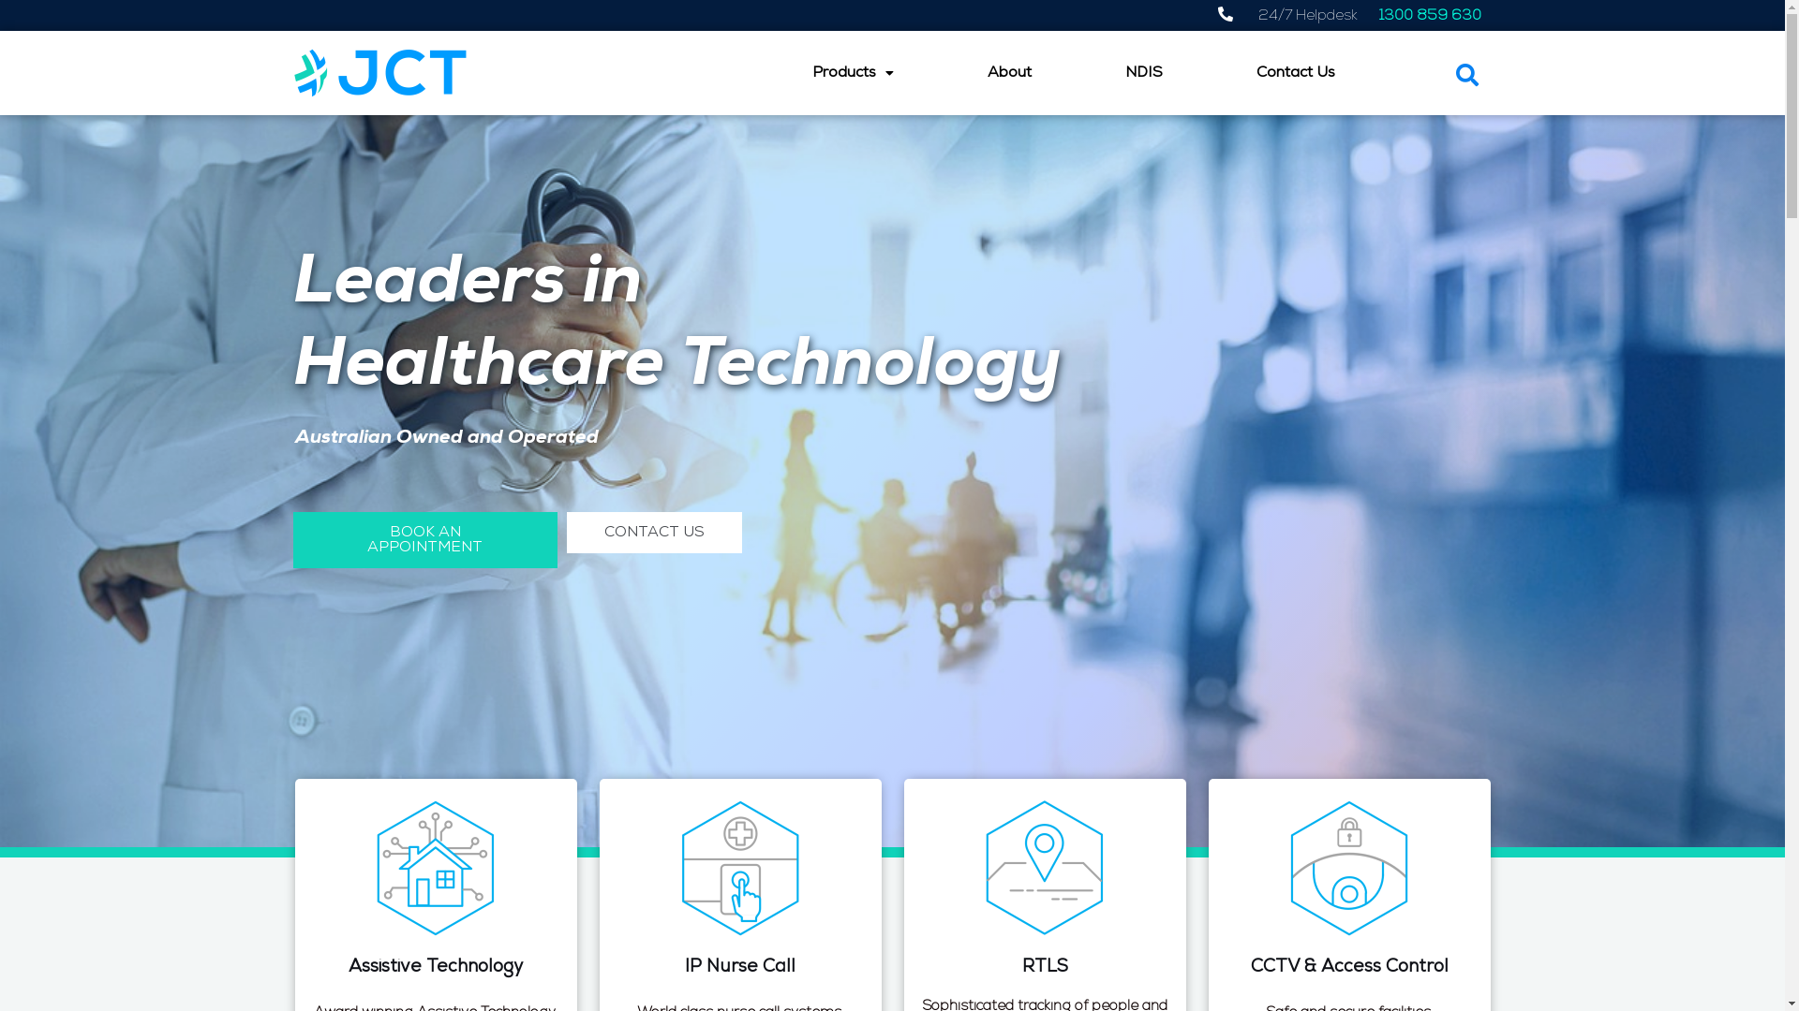 The width and height of the screenshot is (1799, 1011). What do you see at coordinates (1430, 17) in the screenshot?
I see `1300 859 630` at bounding box center [1430, 17].